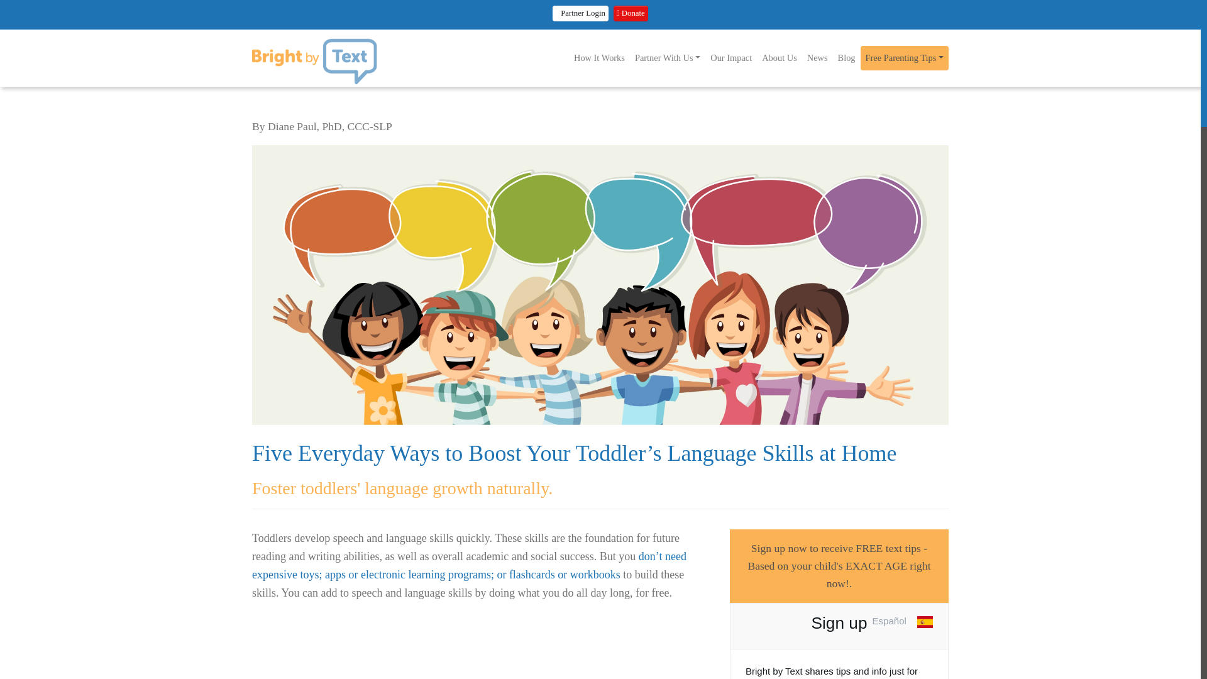 The width and height of the screenshot is (1207, 679). I want to click on Free Parenting Tips, so click(904, 40).